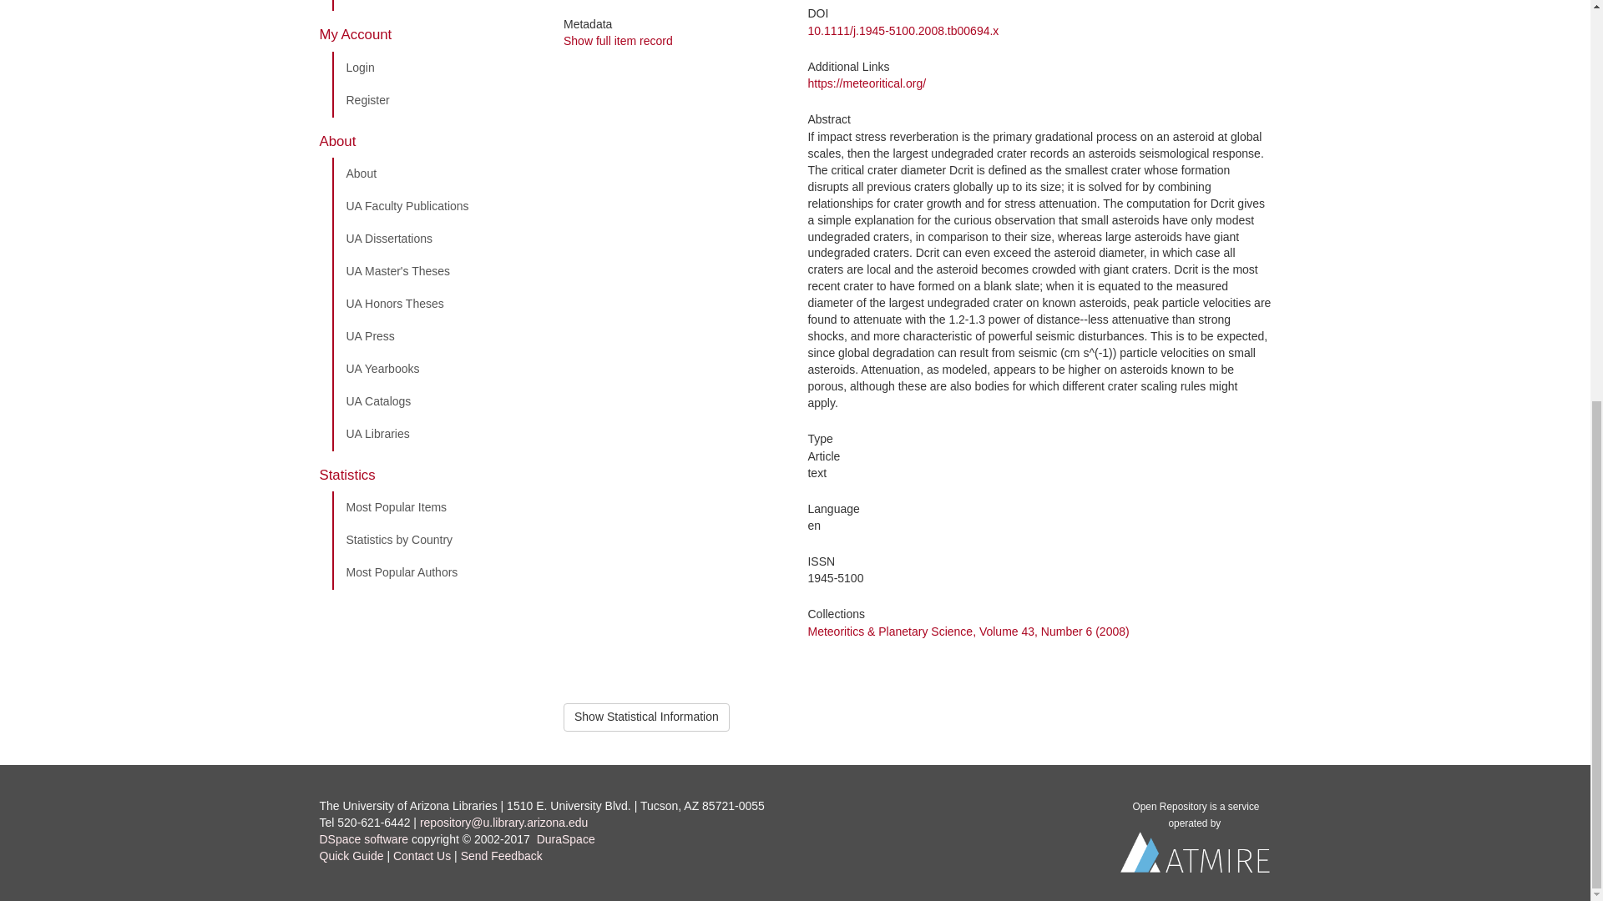 This screenshot has height=901, width=1603. I want to click on Login, so click(435, 68).